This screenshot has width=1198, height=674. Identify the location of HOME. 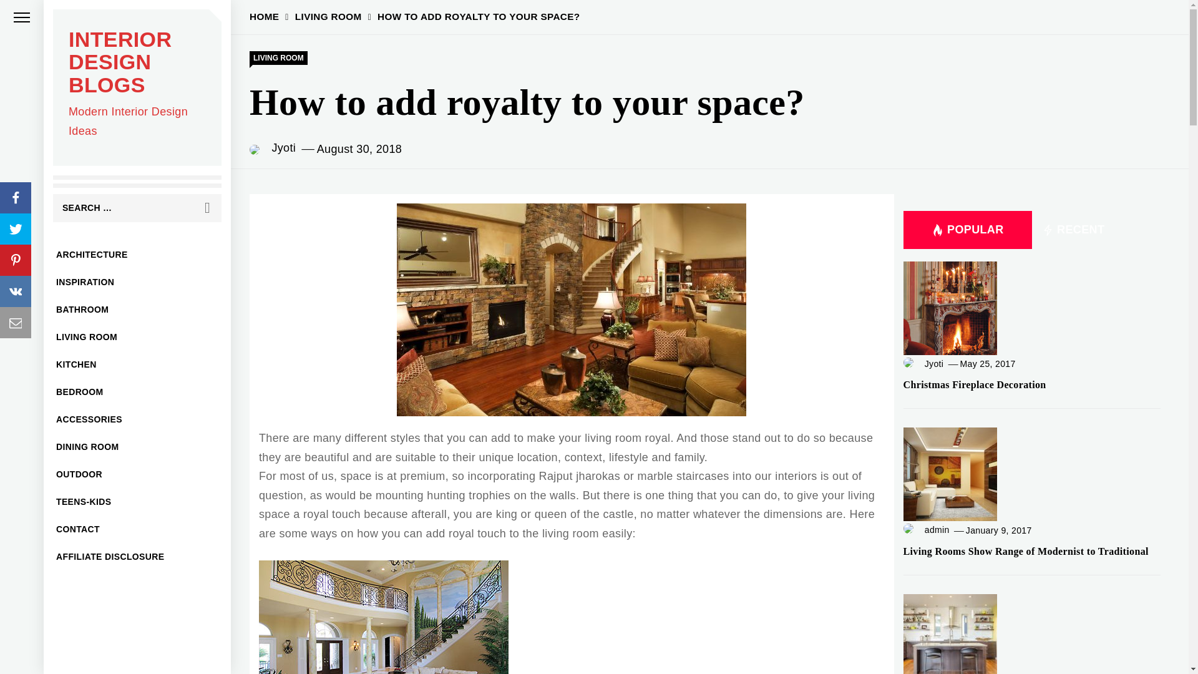
(264, 16).